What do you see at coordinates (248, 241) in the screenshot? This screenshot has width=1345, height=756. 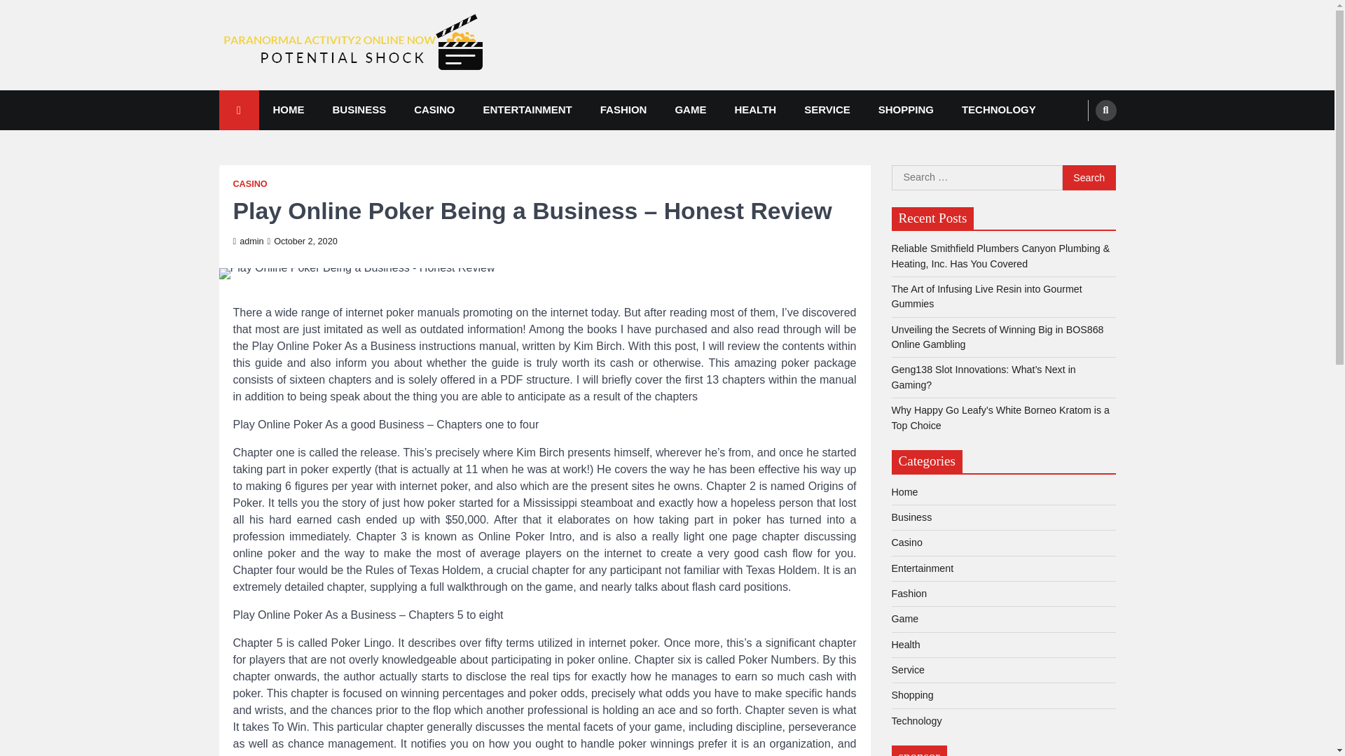 I see `admin` at bounding box center [248, 241].